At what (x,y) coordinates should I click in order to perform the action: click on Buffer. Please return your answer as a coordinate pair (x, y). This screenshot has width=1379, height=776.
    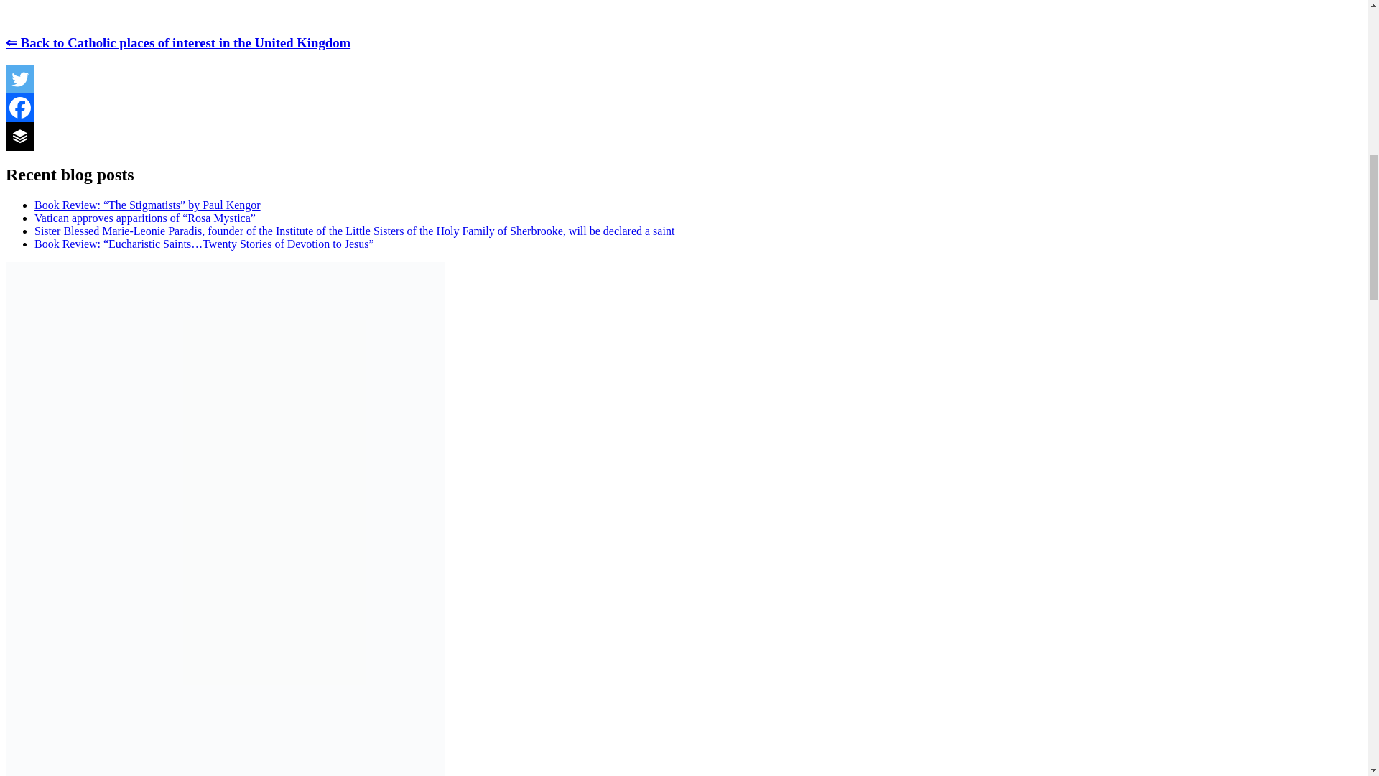
    Looking at the image, I should click on (20, 136).